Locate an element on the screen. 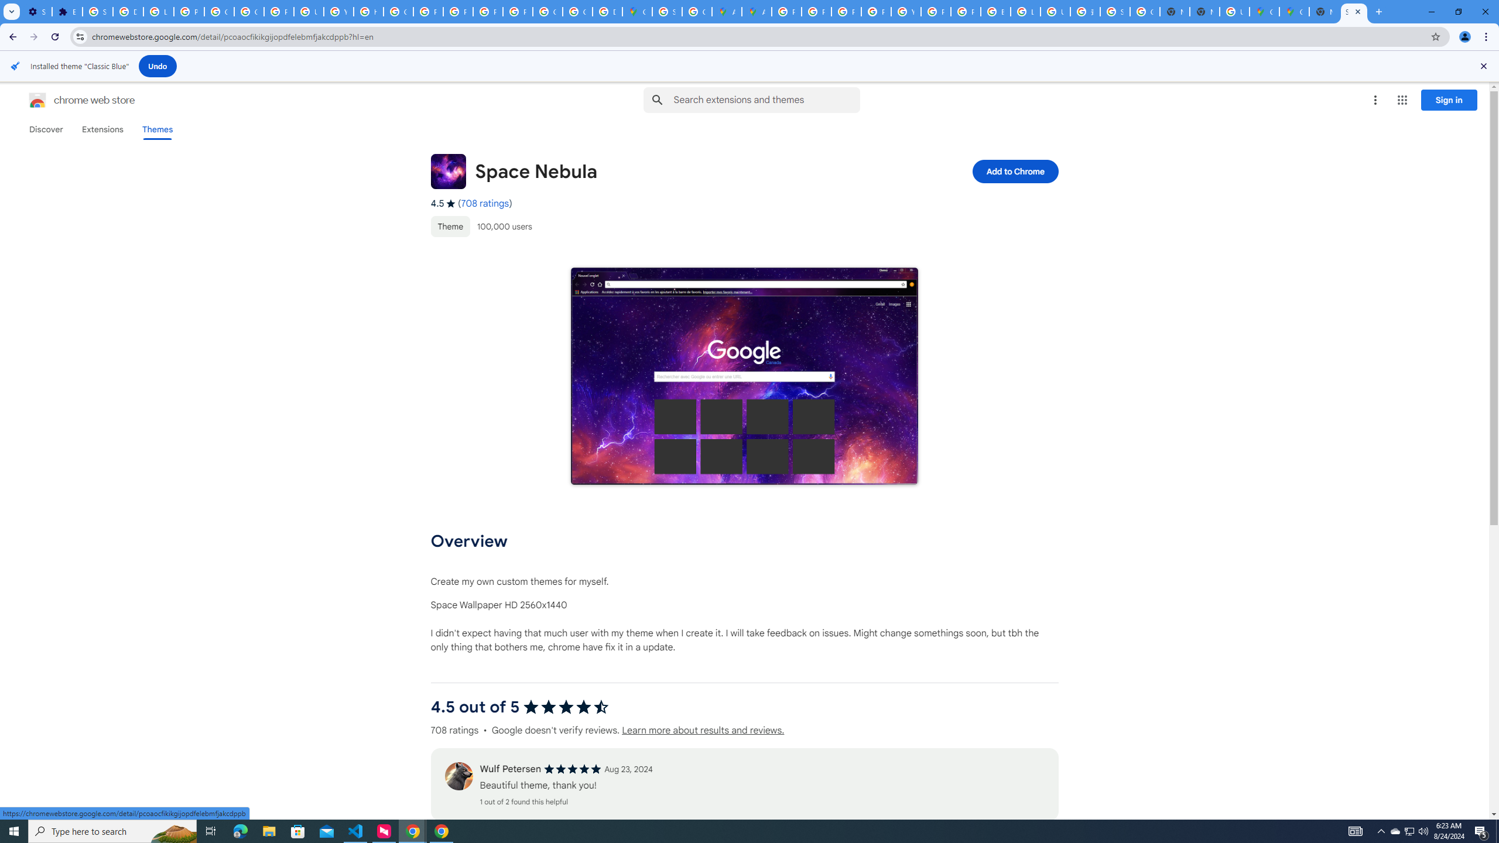  Create your Google Account is located at coordinates (698, 12).